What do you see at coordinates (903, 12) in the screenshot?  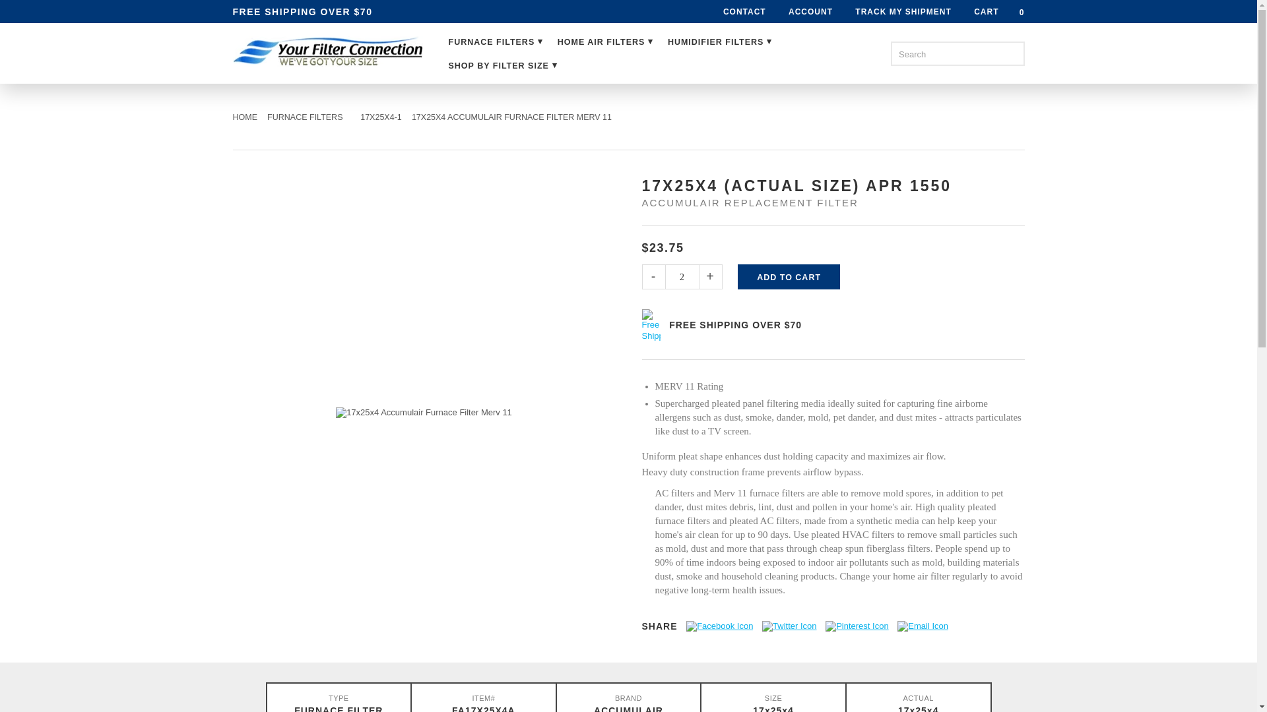 I see `TRACK MY SHIPMENT` at bounding box center [903, 12].